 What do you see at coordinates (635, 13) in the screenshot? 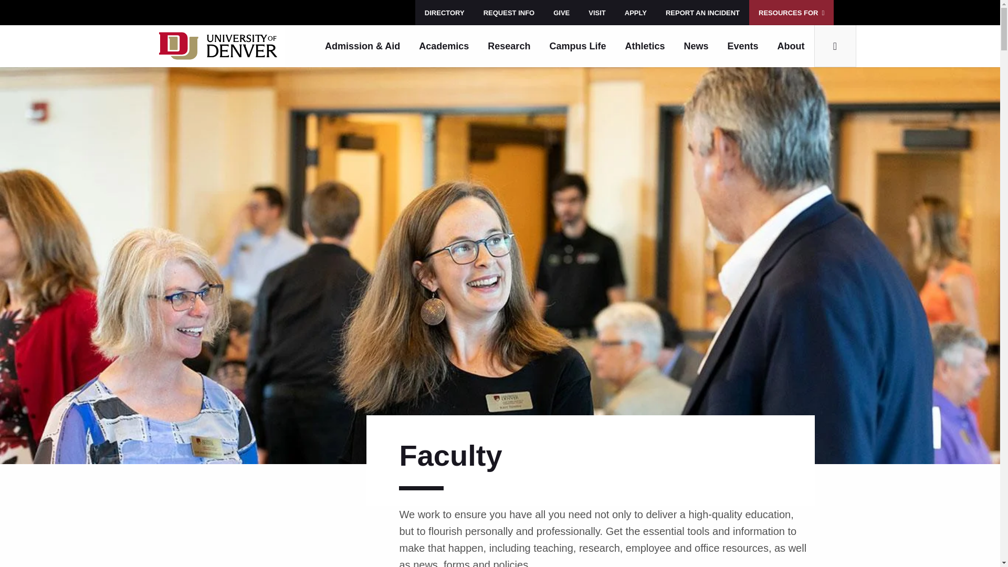
I see `Apply to the University of Denver` at bounding box center [635, 13].